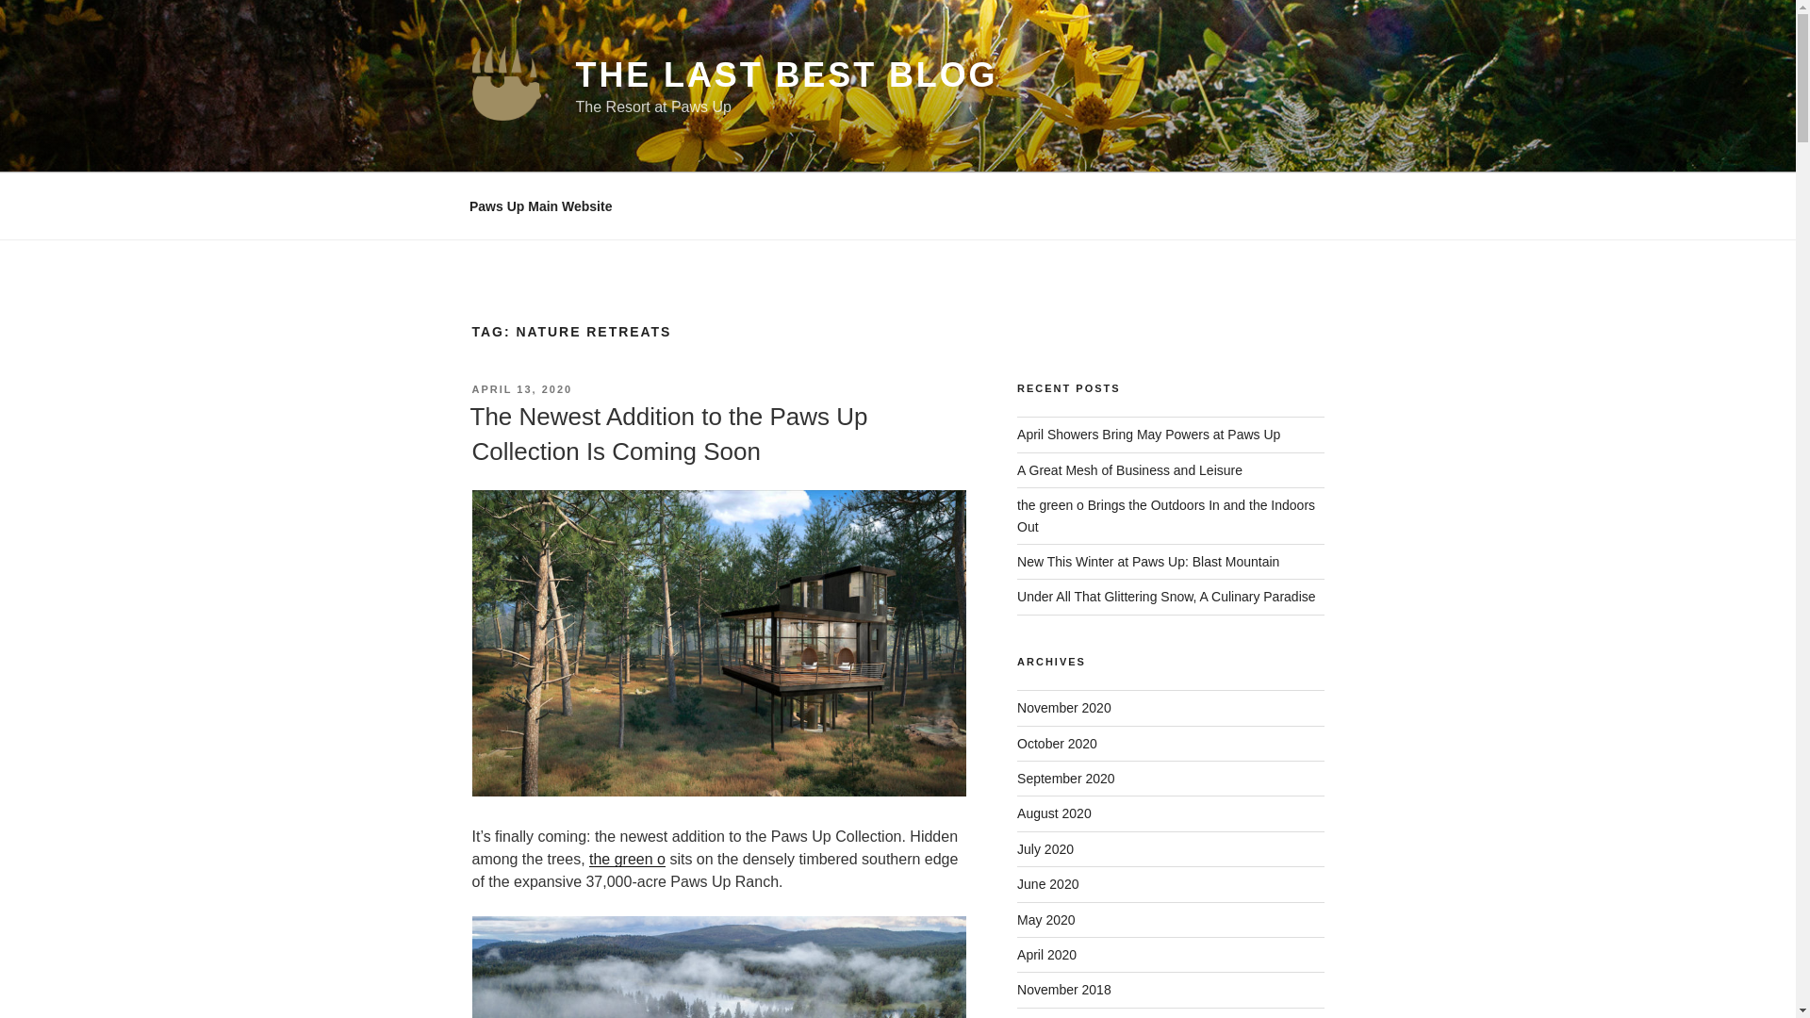 The width and height of the screenshot is (1810, 1018). What do you see at coordinates (1063, 990) in the screenshot?
I see `November 2018` at bounding box center [1063, 990].